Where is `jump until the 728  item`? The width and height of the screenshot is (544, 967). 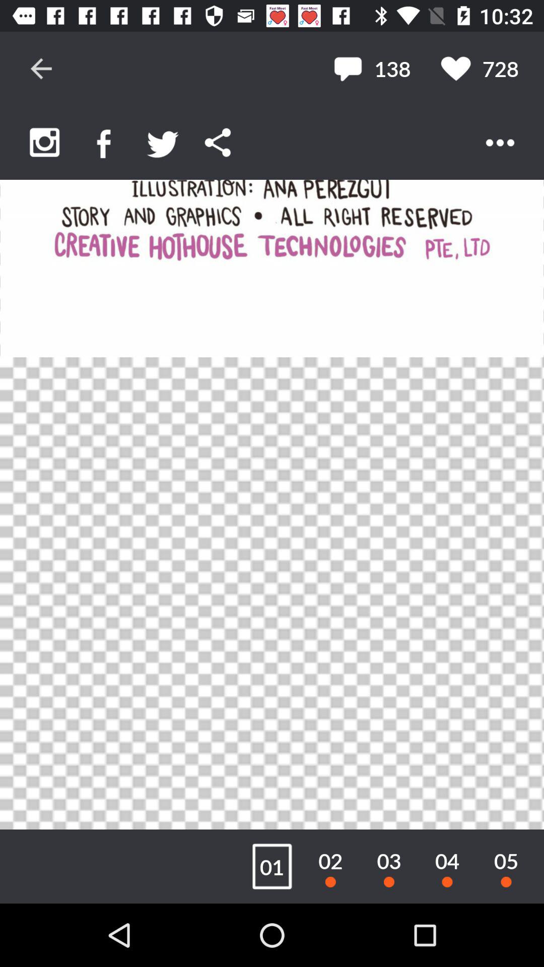 jump until the 728  item is located at coordinates (480, 68).